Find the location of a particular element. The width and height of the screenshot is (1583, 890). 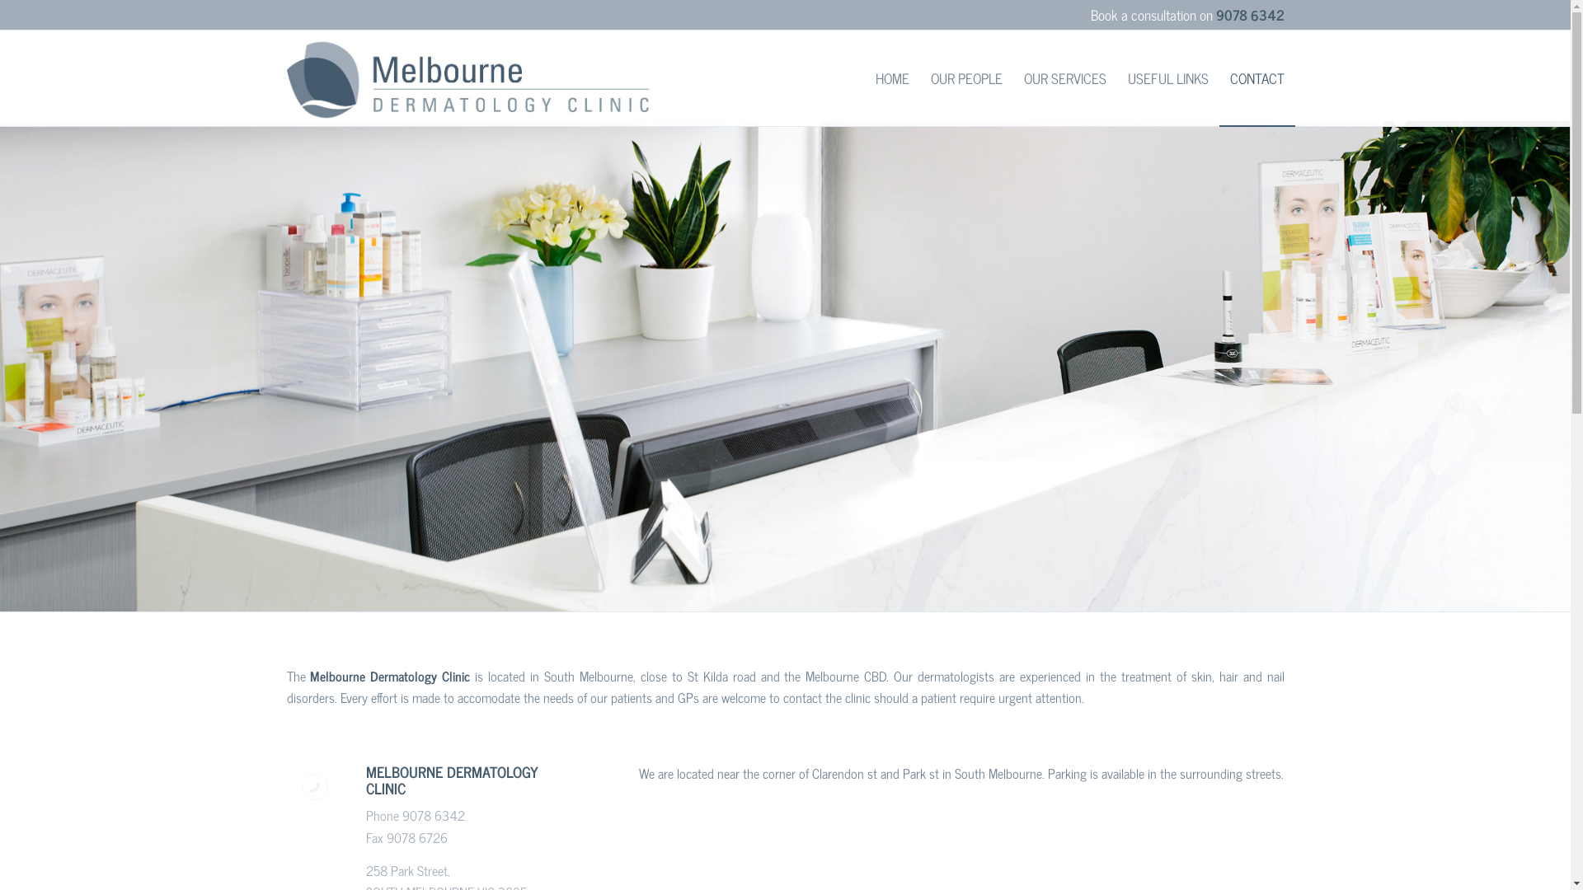

OUR SERVICES is located at coordinates (1064, 78).